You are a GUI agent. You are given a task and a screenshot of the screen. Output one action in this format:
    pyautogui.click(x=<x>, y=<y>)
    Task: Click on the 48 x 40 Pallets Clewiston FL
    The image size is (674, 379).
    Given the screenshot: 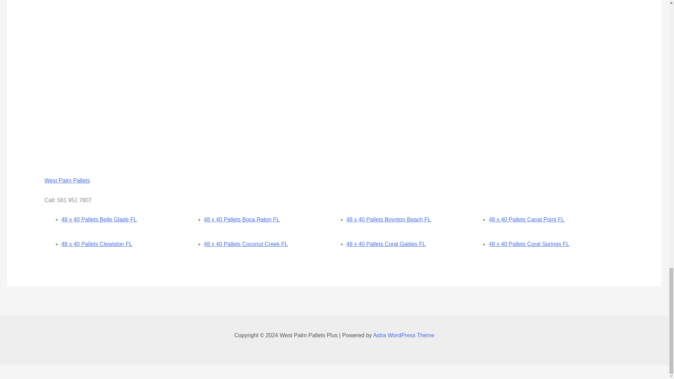 What is the action you would take?
    pyautogui.click(x=97, y=244)
    